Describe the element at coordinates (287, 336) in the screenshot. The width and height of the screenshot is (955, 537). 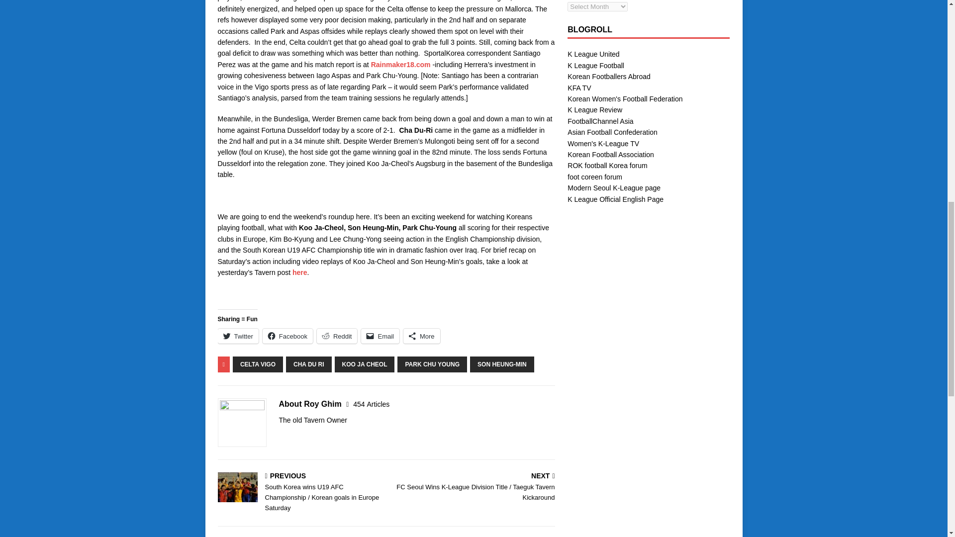
I see `Click to share on Facebook` at that location.